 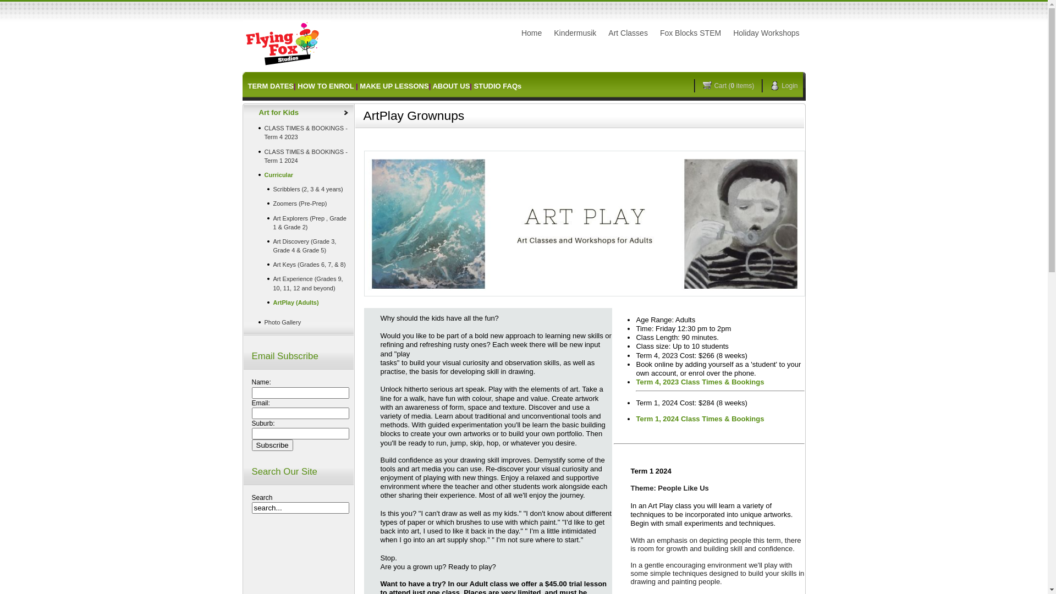 I want to click on MAKE UP LESSONS, so click(x=394, y=86).